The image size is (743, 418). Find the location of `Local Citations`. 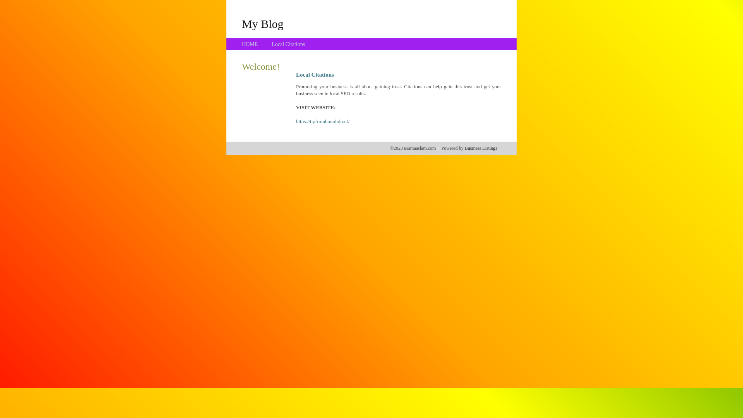

Local Citations is located at coordinates (288, 44).